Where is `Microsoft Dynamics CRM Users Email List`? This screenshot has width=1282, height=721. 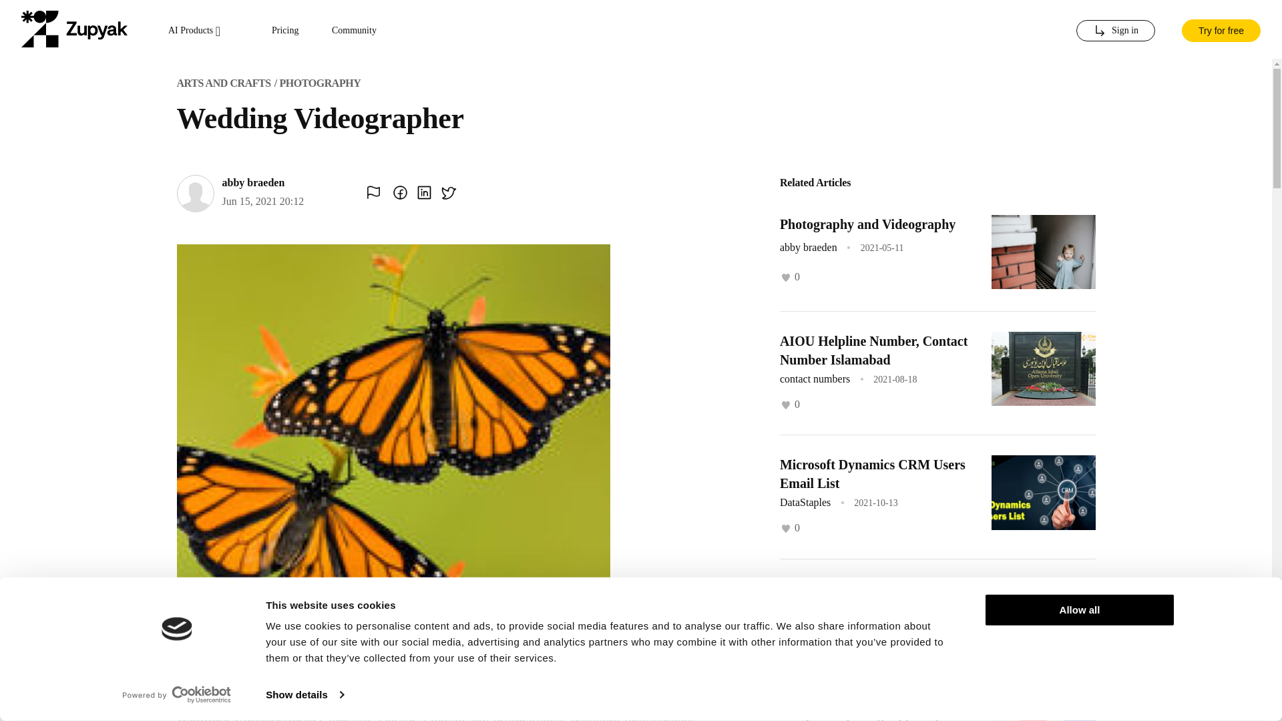
Microsoft Dynamics CRM Users Email List is located at coordinates (872, 474).